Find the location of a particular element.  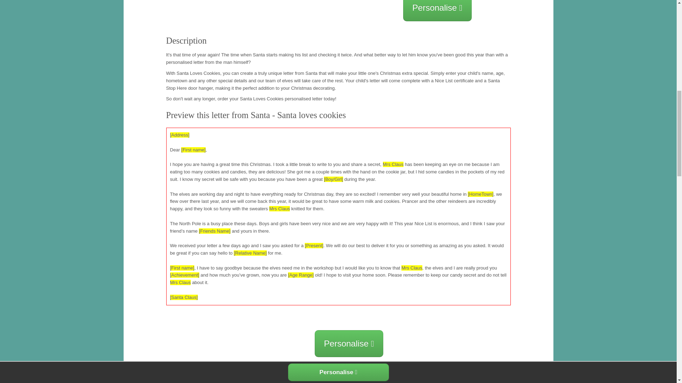

Personalised Nice List Certificate from Santa is located at coordinates (426, 381).